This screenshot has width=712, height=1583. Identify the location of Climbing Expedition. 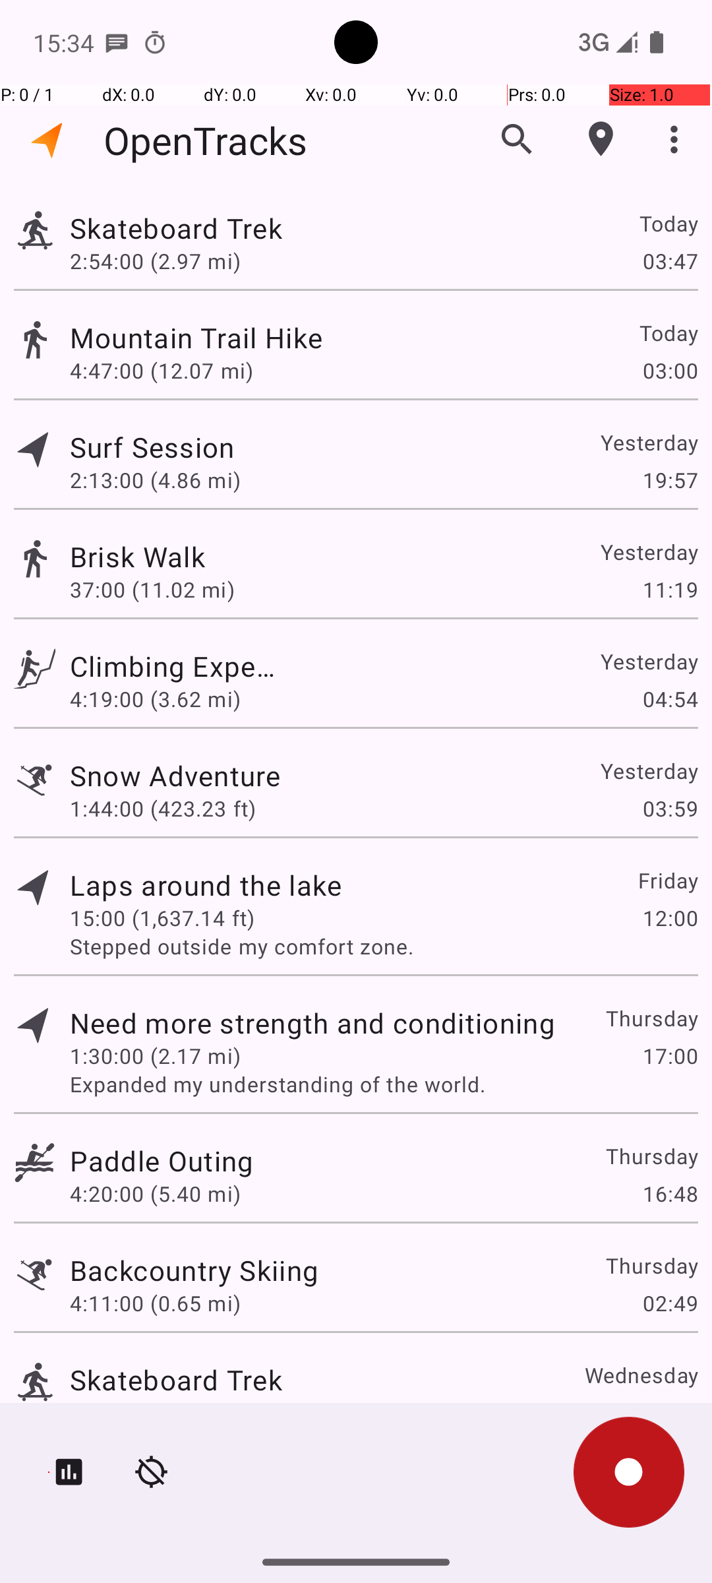
(176, 666).